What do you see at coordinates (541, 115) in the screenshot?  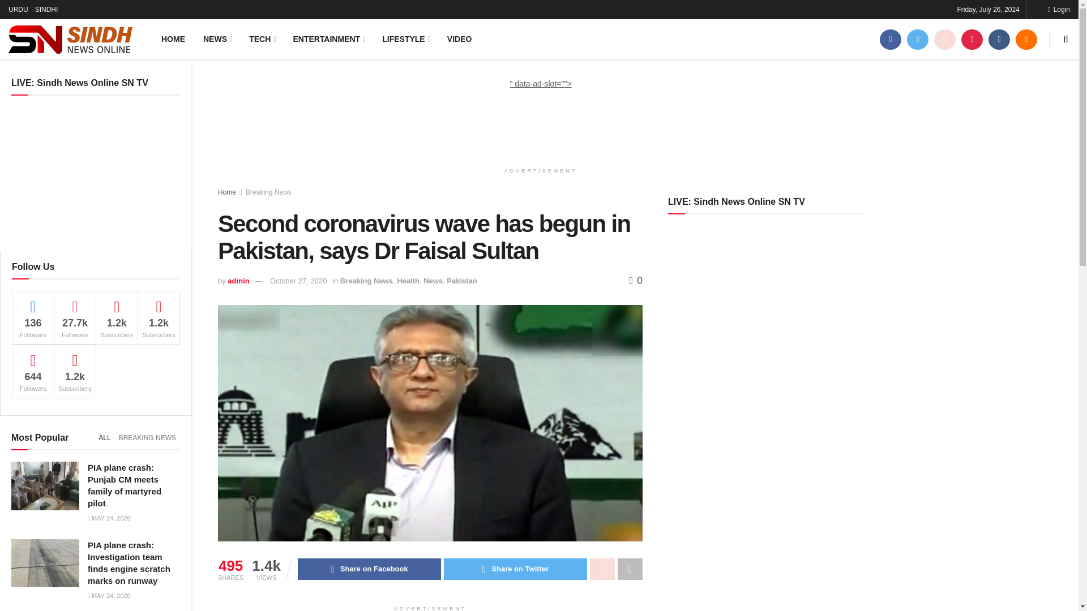 I see `Advertisement` at bounding box center [541, 115].